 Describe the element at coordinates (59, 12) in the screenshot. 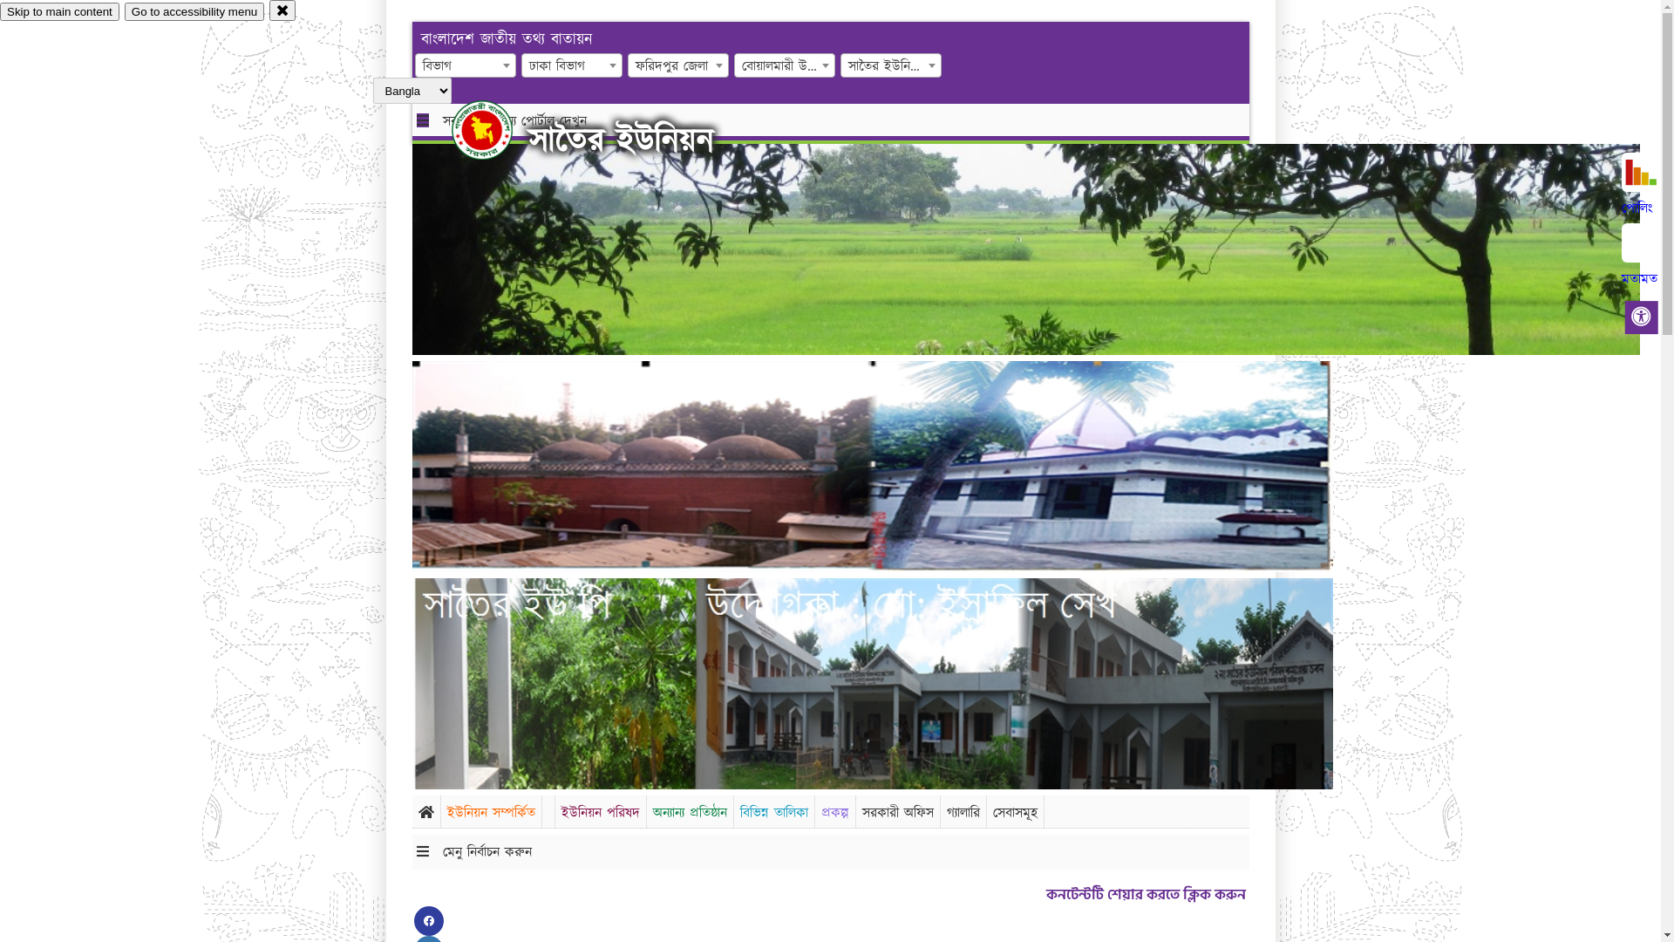

I see `Skip to main content` at that location.